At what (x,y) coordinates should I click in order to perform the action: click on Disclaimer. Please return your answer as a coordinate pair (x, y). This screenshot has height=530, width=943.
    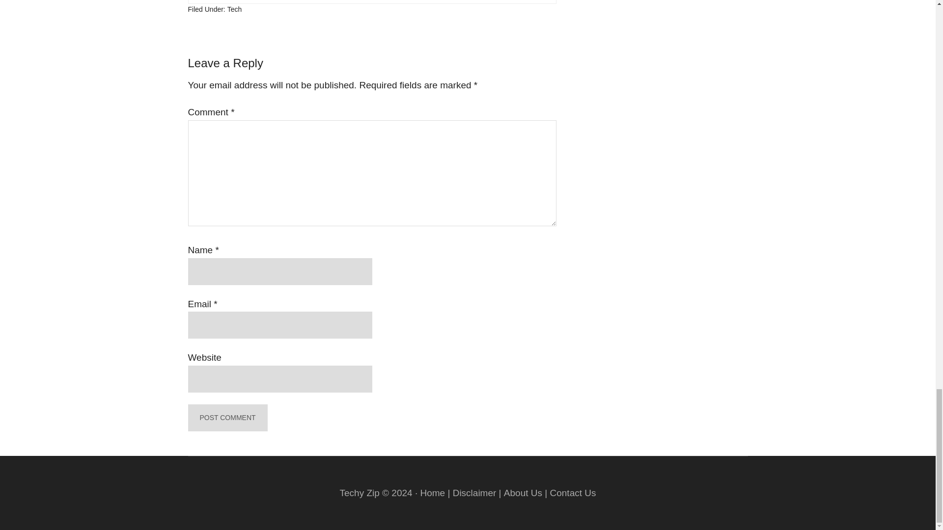
    Looking at the image, I should click on (474, 493).